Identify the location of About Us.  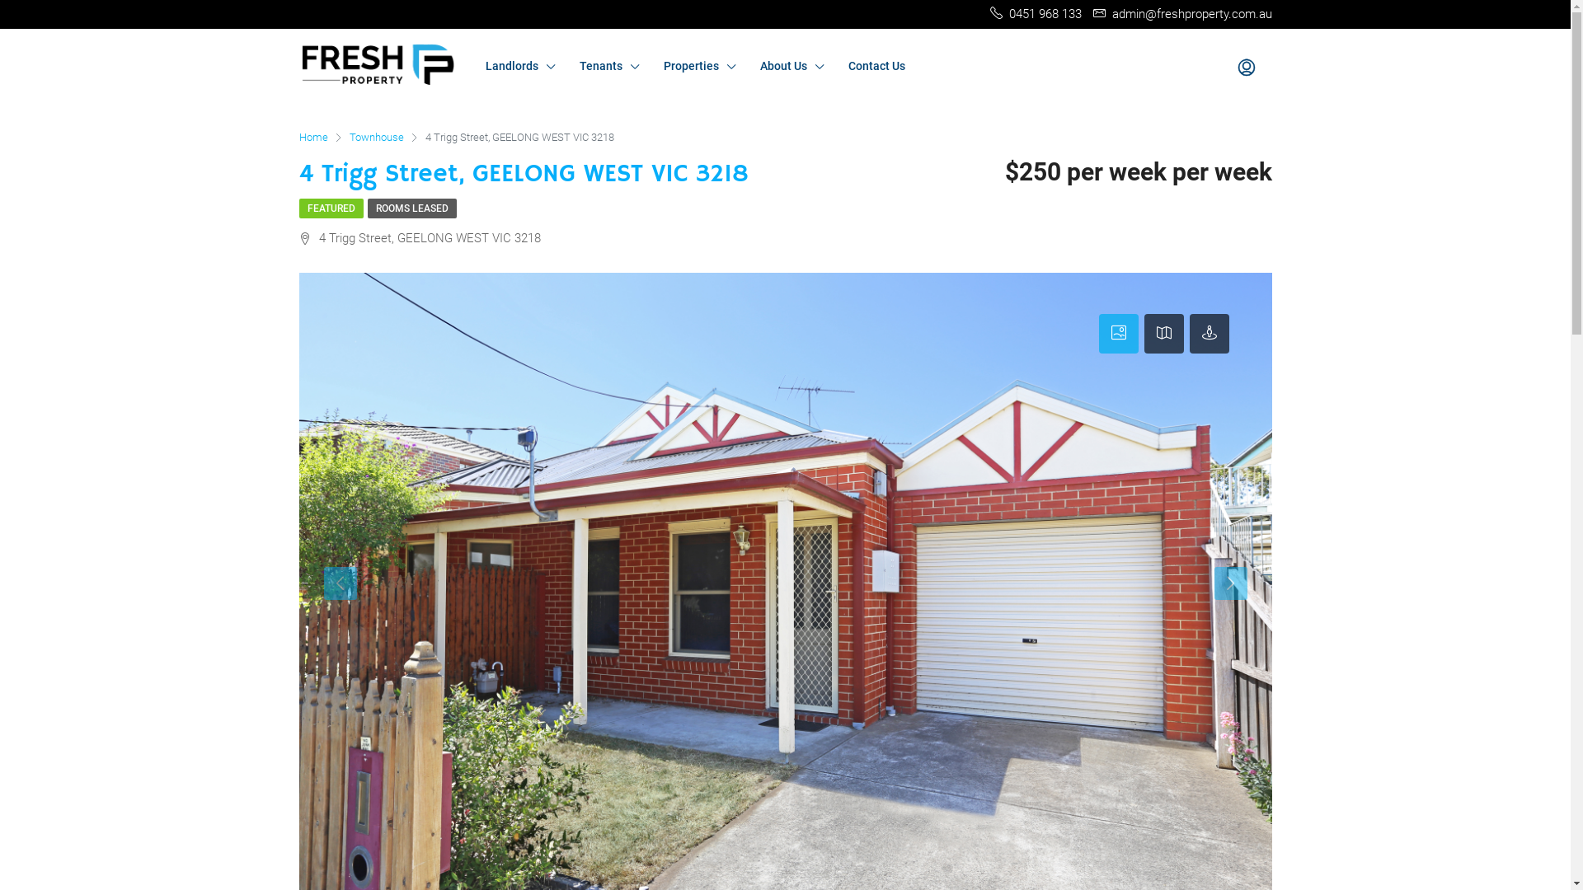
(791, 66).